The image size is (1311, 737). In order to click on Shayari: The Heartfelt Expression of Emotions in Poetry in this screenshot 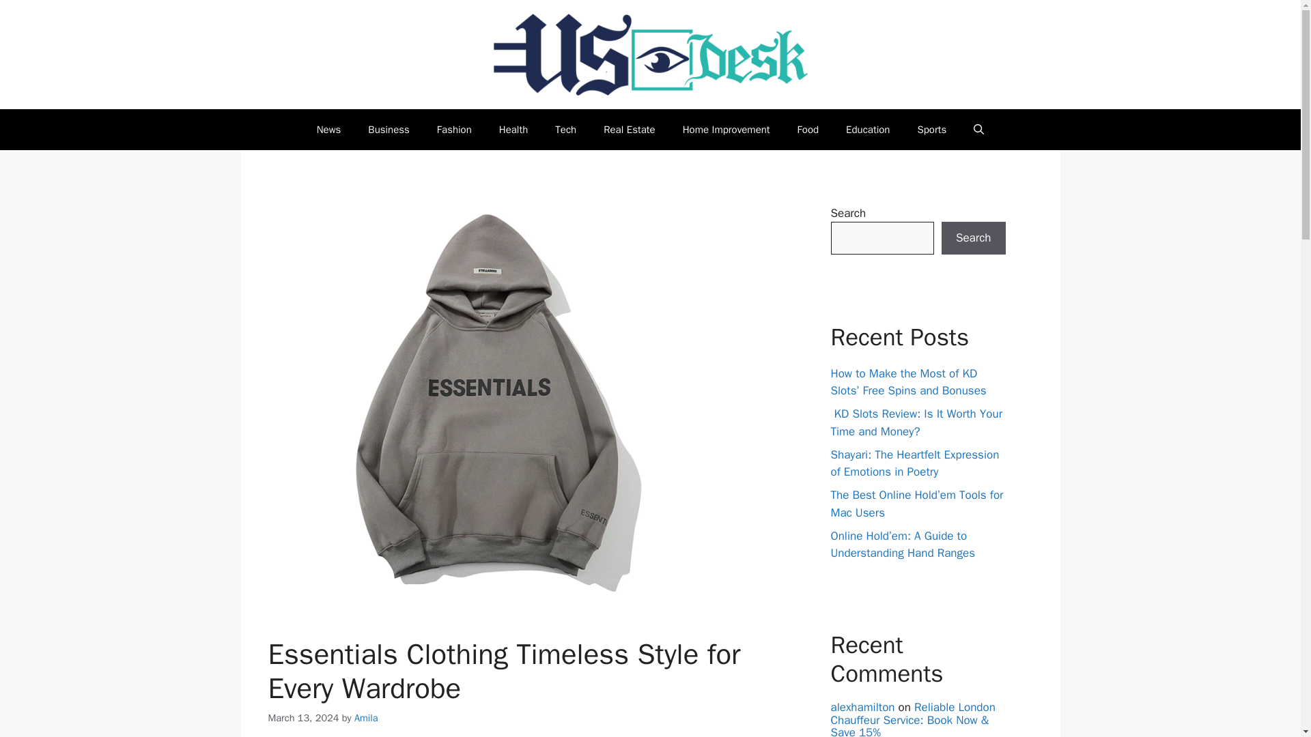, I will do `click(914, 463)`.